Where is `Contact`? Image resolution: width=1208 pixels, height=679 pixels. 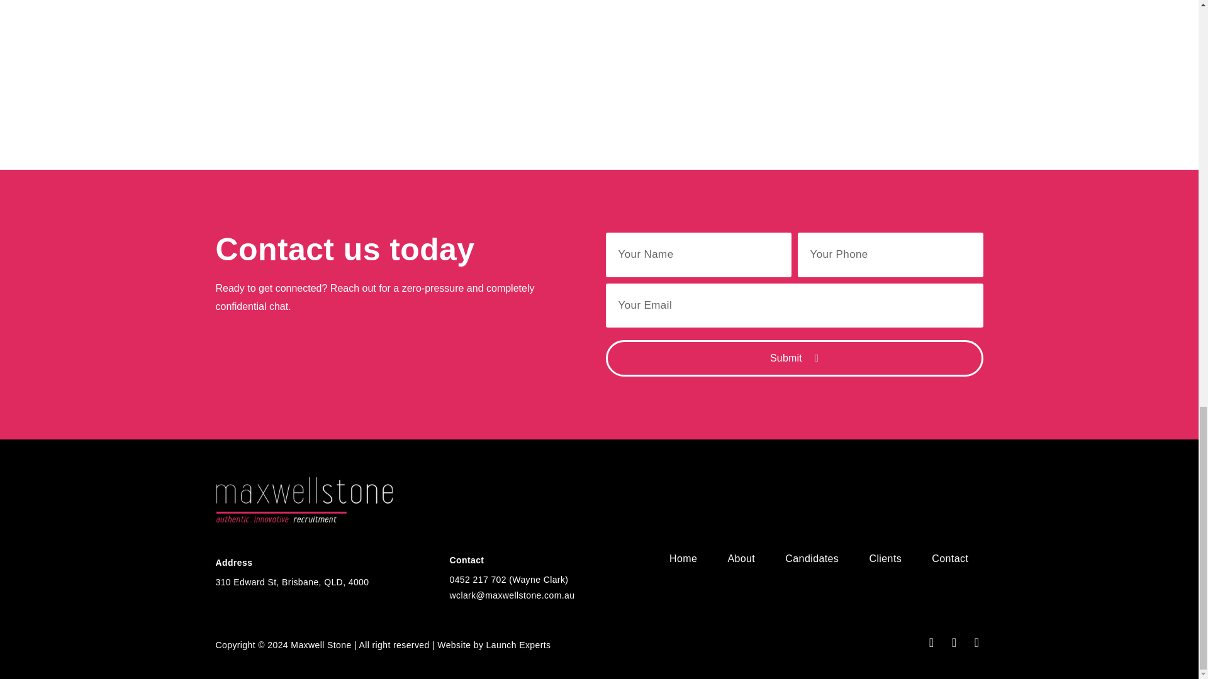
Contact is located at coordinates (949, 558).